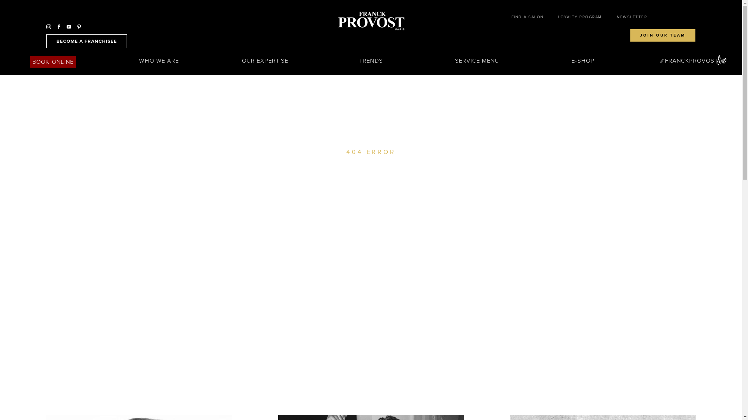 Image resolution: width=748 pixels, height=420 pixels. I want to click on TRENDS, so click(371, 66).